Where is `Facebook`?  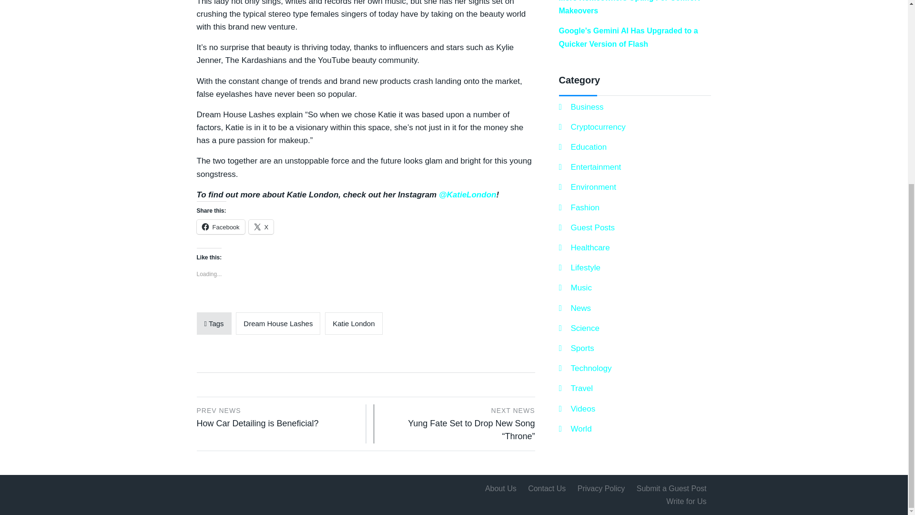
Facebook is located at coordinates (220, 227).